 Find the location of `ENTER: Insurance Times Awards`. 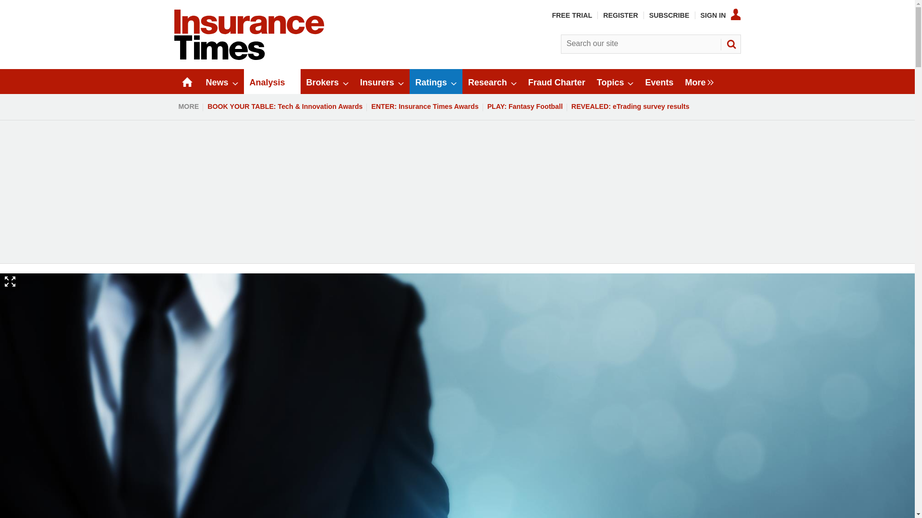

ENTER: Insurance Times Awards is located at coordinates (425, 106).